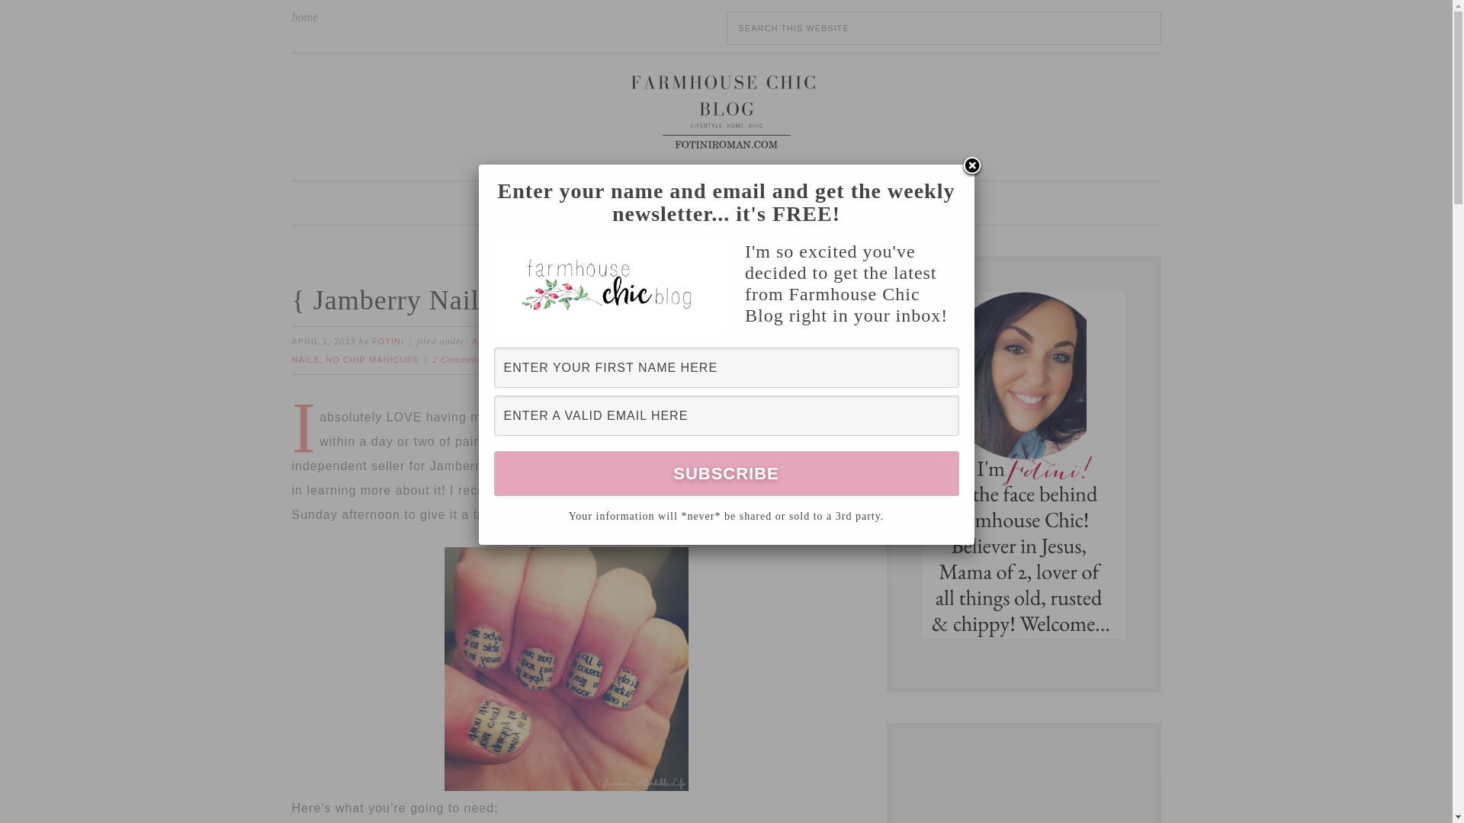 The width and height of the screenshot is (1464, 823). Describe the element at coordinates (566, 203) in the screenshot. I see `Home` at that location.